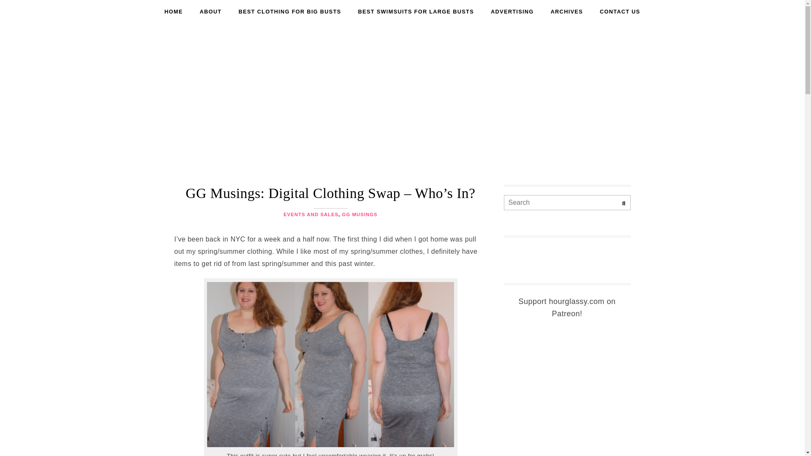  What do you see at coordinates (173, 12) in the screenshot?
I see `HOME` at bounding box center [173, 12].